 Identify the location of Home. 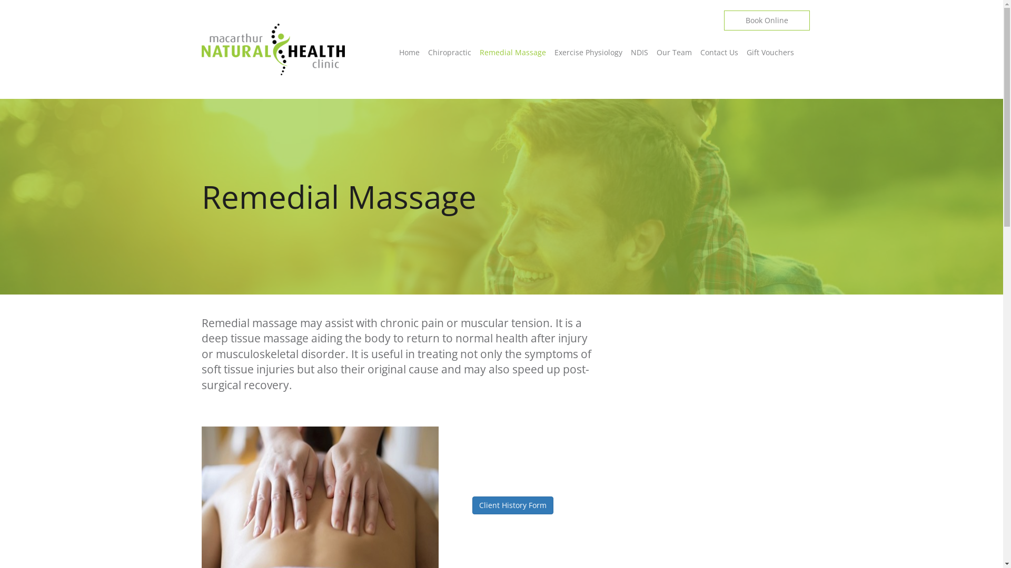
(412, 53).